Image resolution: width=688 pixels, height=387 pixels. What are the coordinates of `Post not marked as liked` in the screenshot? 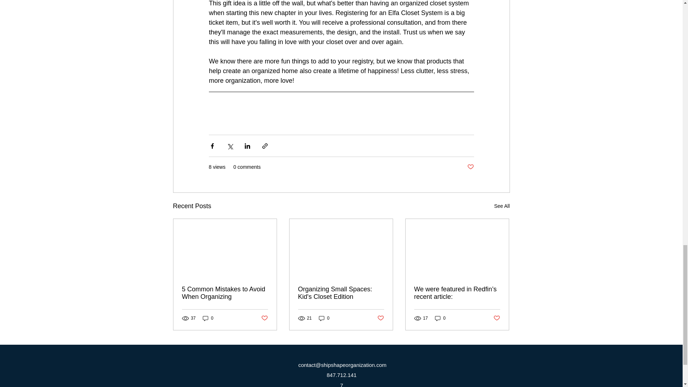 It's located at (470, 167).